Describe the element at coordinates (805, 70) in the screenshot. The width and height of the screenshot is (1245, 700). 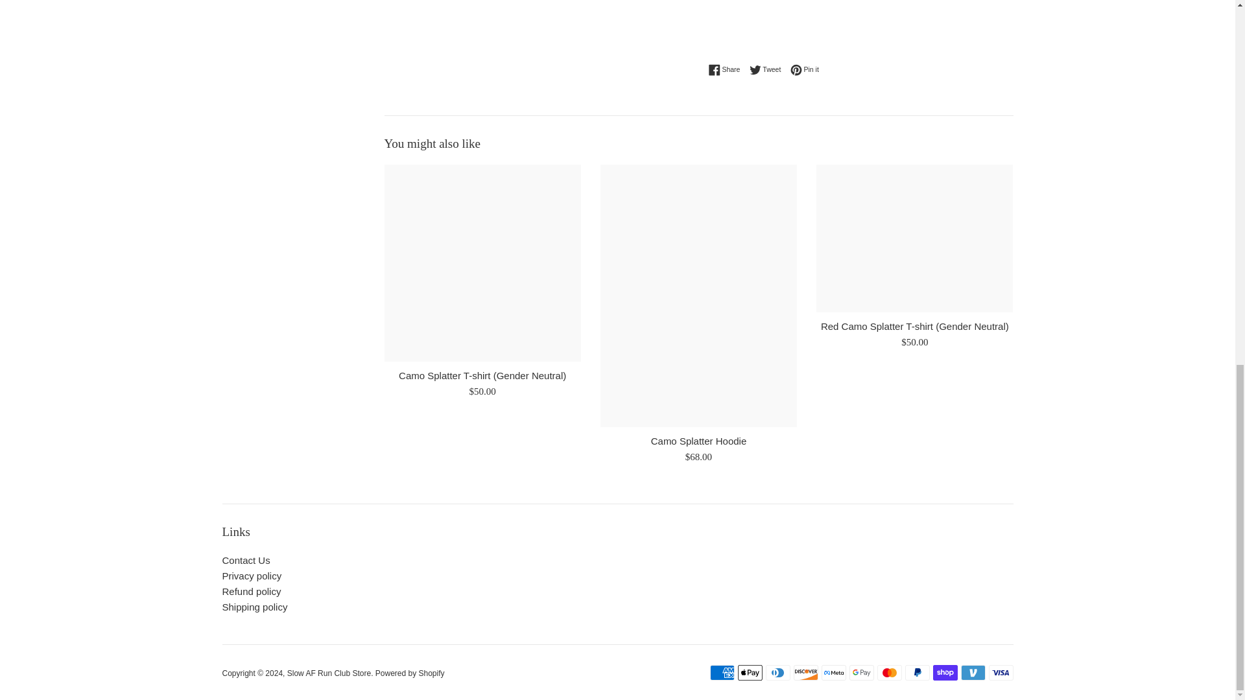
I see `Camo Splatter Hoodie` at that location.